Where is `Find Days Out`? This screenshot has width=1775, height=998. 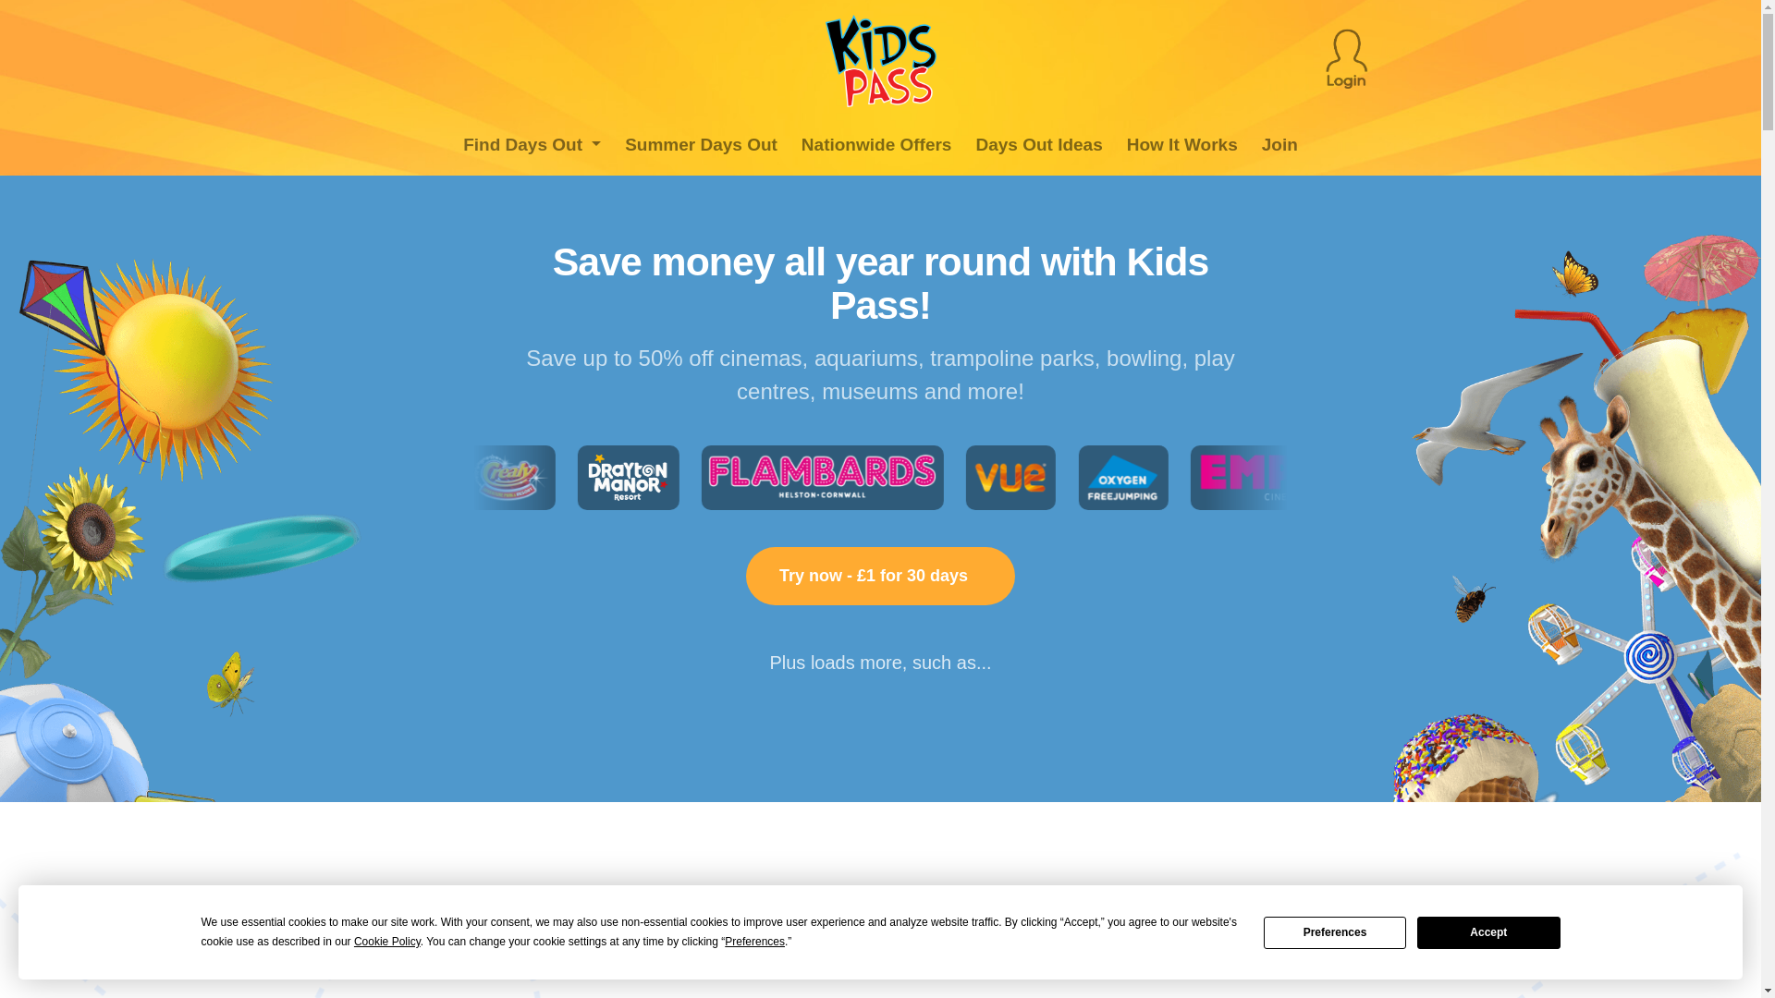
Find Days Out is located at coordinates (532, 146).